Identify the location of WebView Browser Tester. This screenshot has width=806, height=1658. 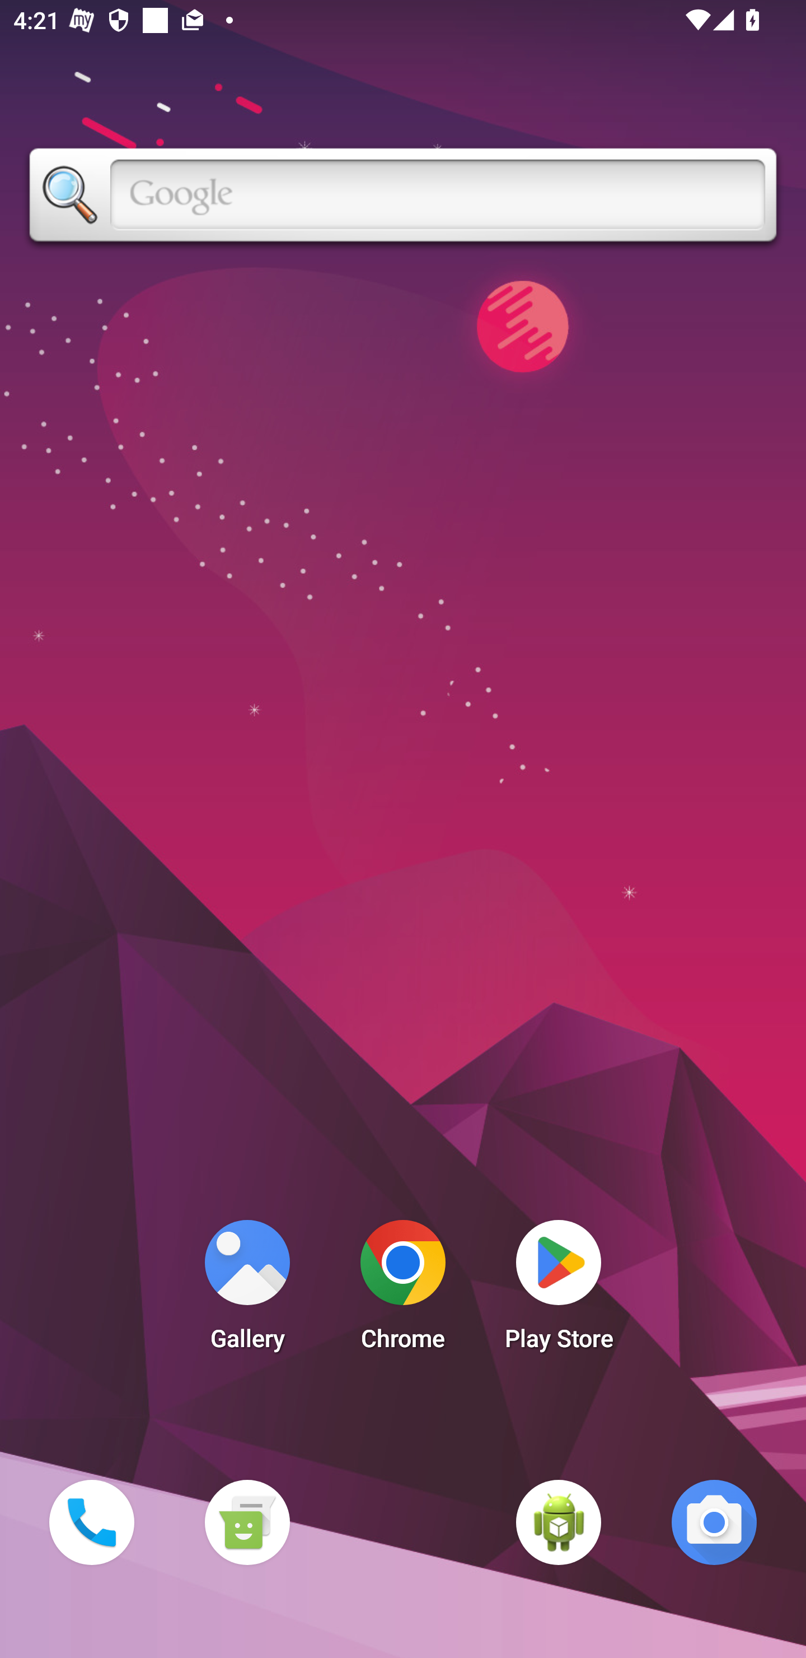
(559, 1522).